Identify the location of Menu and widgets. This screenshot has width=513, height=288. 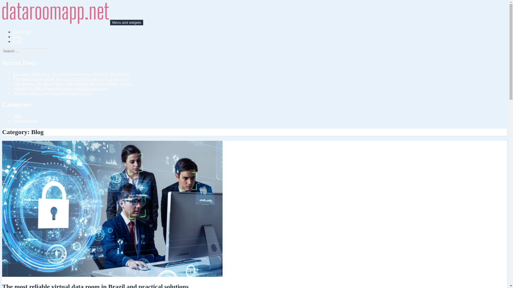
(127, 22).